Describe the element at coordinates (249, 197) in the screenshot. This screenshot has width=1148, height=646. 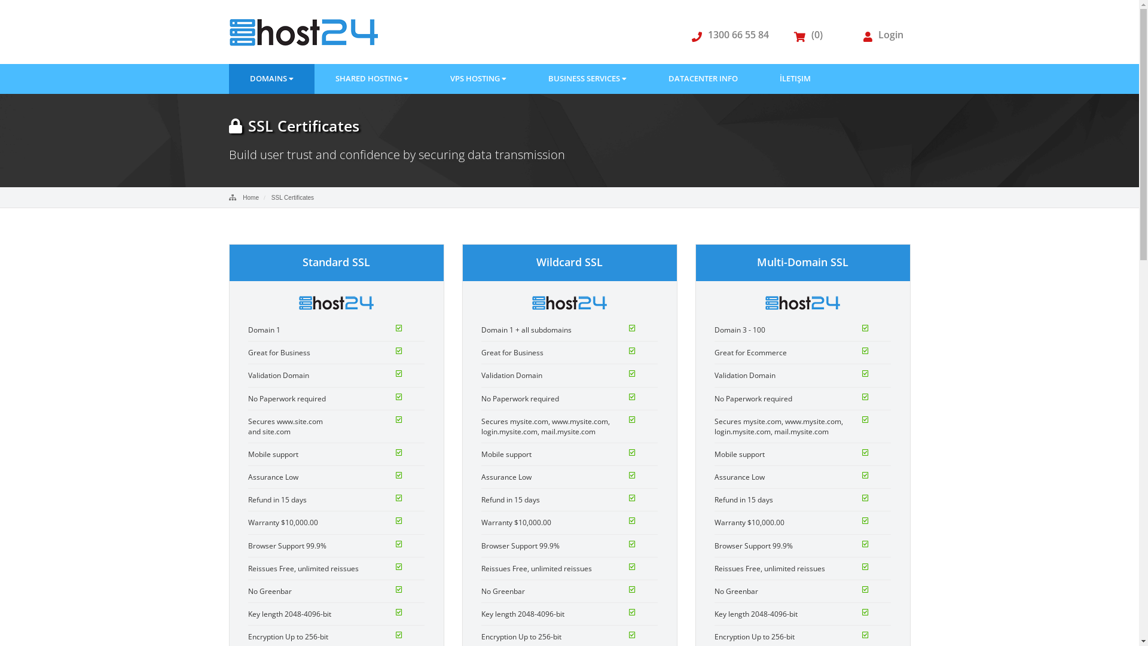
I see `   Home` at that location.